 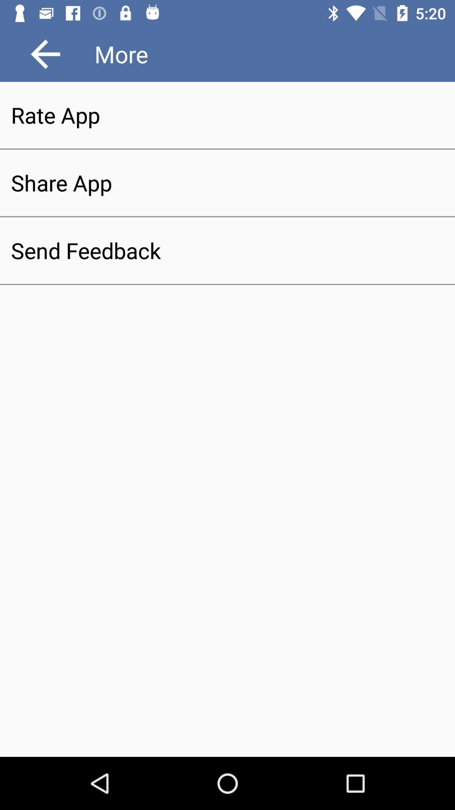 I want to click on swipe until the rate app, so click(x=227, y=115).